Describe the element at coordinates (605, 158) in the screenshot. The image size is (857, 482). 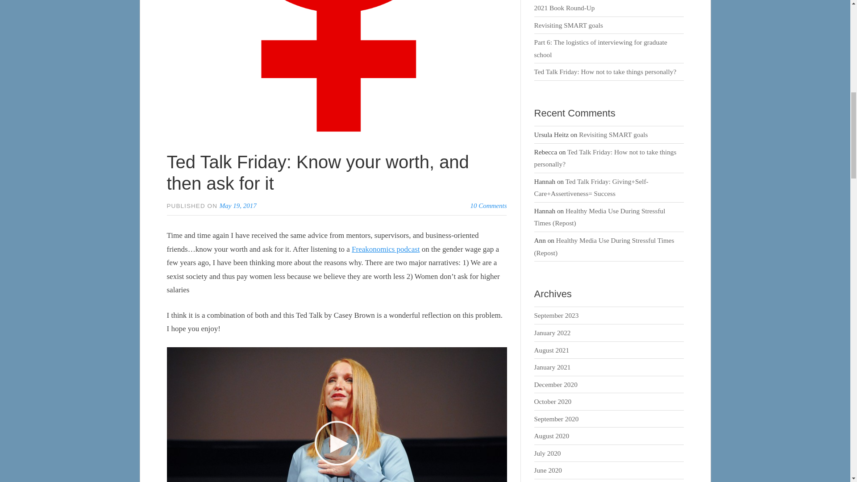
I see `Ted Talk Friday: How not to take things personally?` at that location.